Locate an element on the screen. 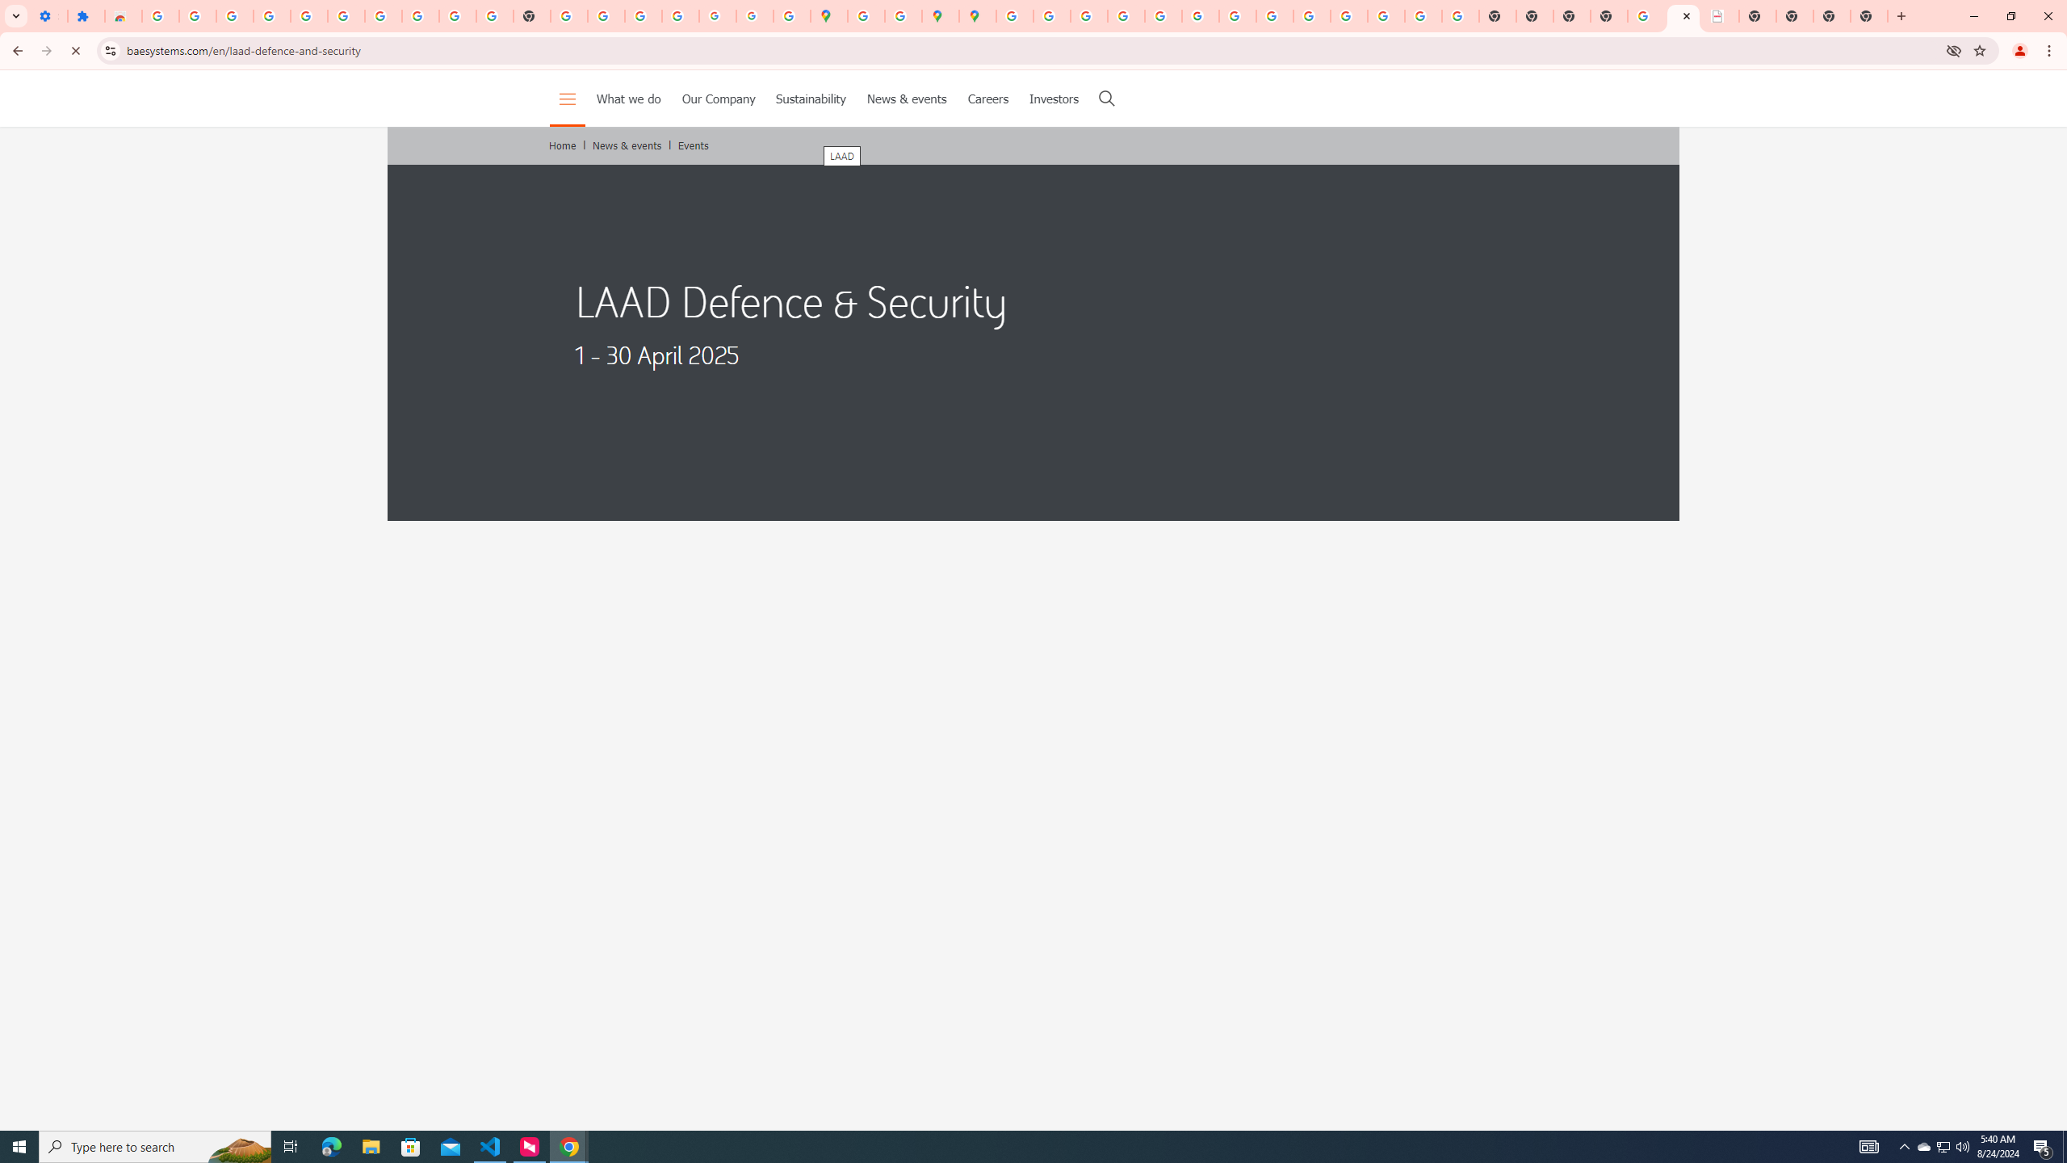 This screenshot has width=2067, height=1163. Sustainability is located at coordinates (811, 98).